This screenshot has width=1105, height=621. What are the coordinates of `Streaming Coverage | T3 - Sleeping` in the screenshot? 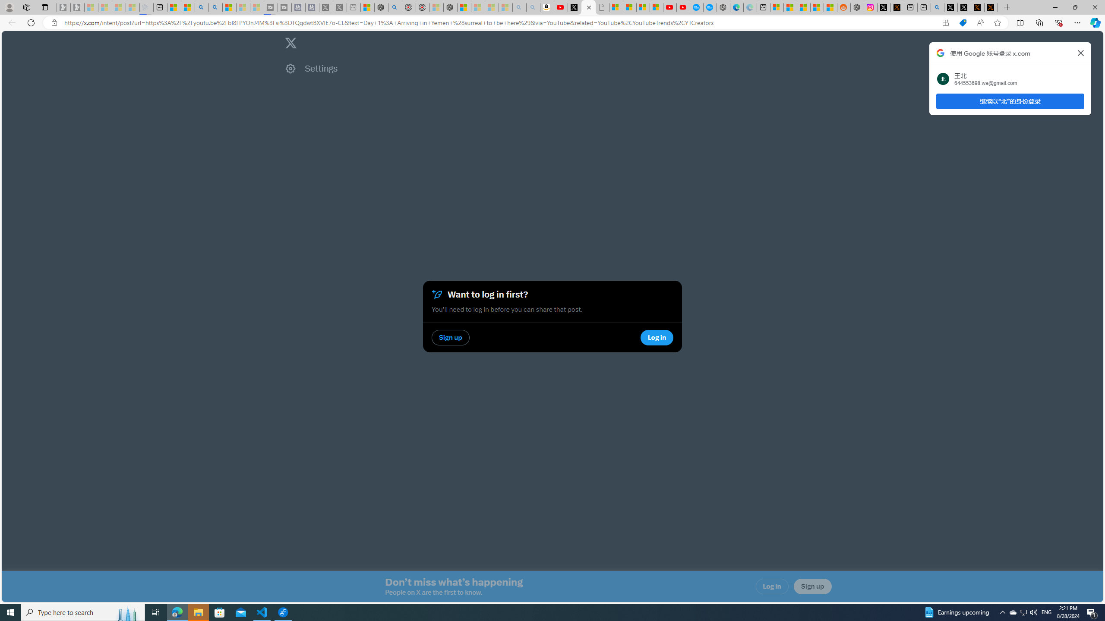 It's located at (271, 7).